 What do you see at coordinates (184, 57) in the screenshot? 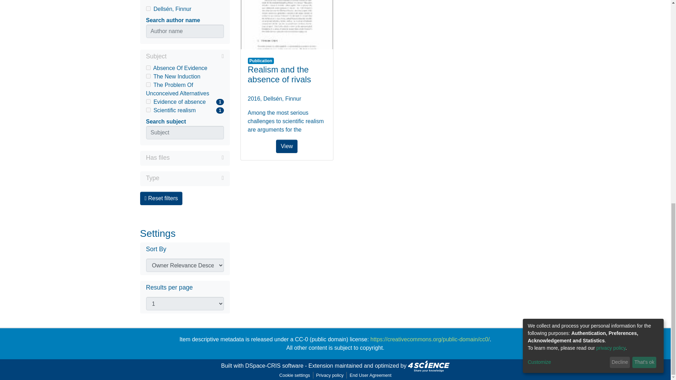
I see `Subject` at bounding box center [184, 57].